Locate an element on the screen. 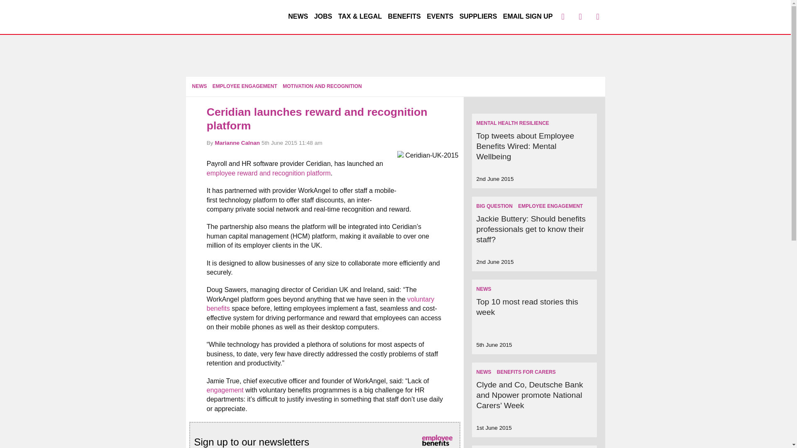 Image resolution: width=797 pixels, height=448 pixels. MENTAL HEALTH RESILIENCE is located at coordinates (512, 123).